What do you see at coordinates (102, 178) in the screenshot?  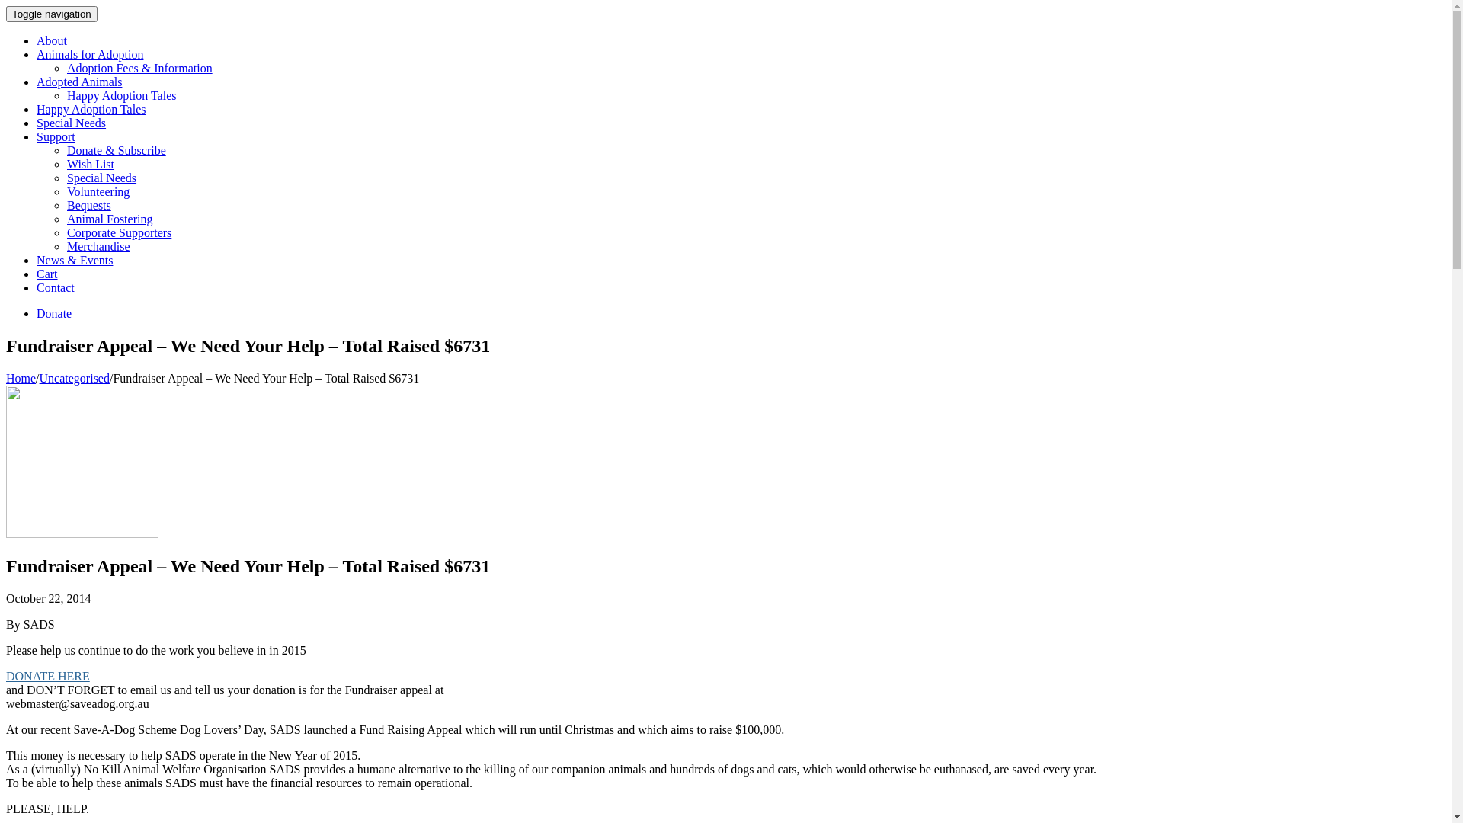 I see `Special Needs` at bounding box center [102, 178].